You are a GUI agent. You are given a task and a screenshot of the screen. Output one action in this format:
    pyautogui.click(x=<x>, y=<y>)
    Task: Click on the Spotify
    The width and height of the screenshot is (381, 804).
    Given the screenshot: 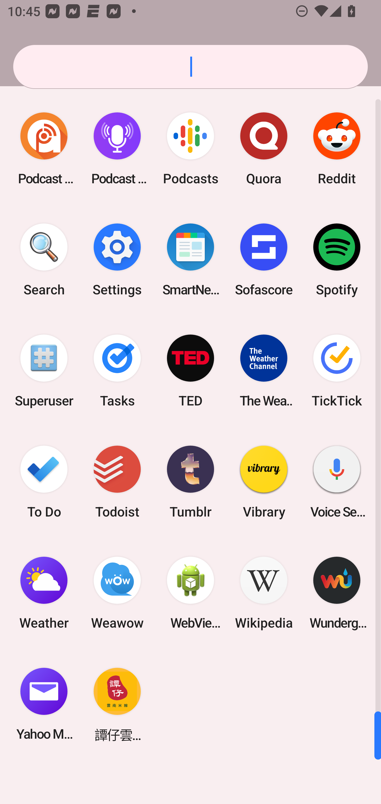 What is the action you would take?
    pyautogui.click(x=337, y=260)
    